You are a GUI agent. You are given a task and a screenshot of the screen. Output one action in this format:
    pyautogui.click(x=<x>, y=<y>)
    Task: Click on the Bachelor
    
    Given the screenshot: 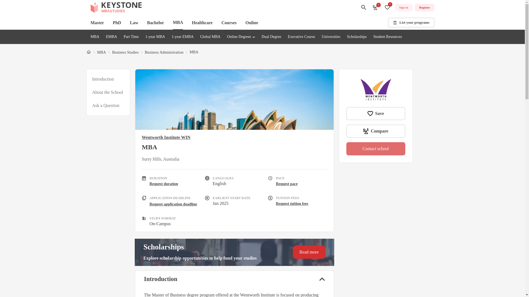 What is the action you would take?
    pyautogui.click(x=95, y=37)
    